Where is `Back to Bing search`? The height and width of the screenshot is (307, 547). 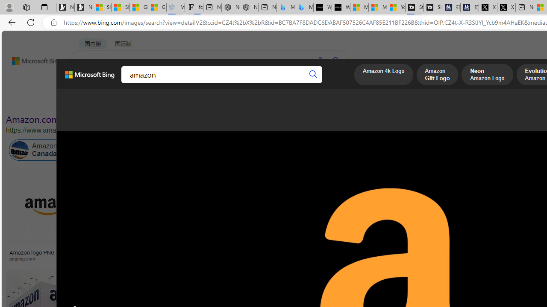 Back to Bing search is located at coordinates (31, 59).